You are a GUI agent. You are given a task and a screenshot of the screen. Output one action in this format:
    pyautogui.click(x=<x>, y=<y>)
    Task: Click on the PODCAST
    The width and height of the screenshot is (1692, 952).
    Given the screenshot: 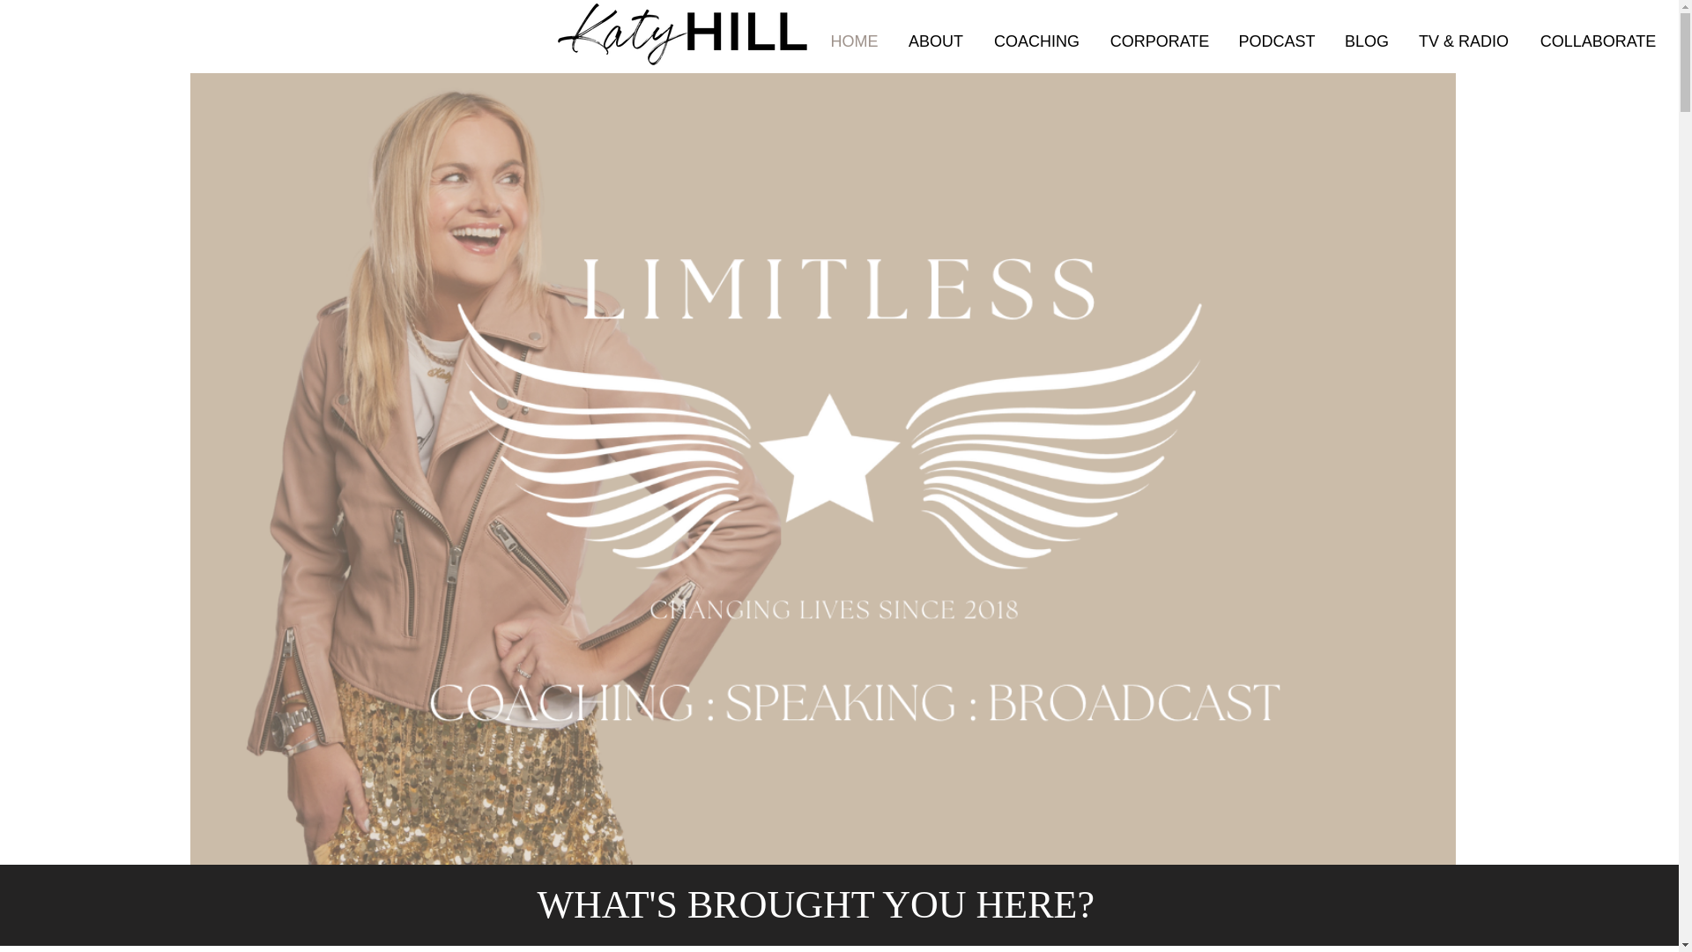 What is the action you would take?
    pyautogui.click(x=1276, y=41)
    